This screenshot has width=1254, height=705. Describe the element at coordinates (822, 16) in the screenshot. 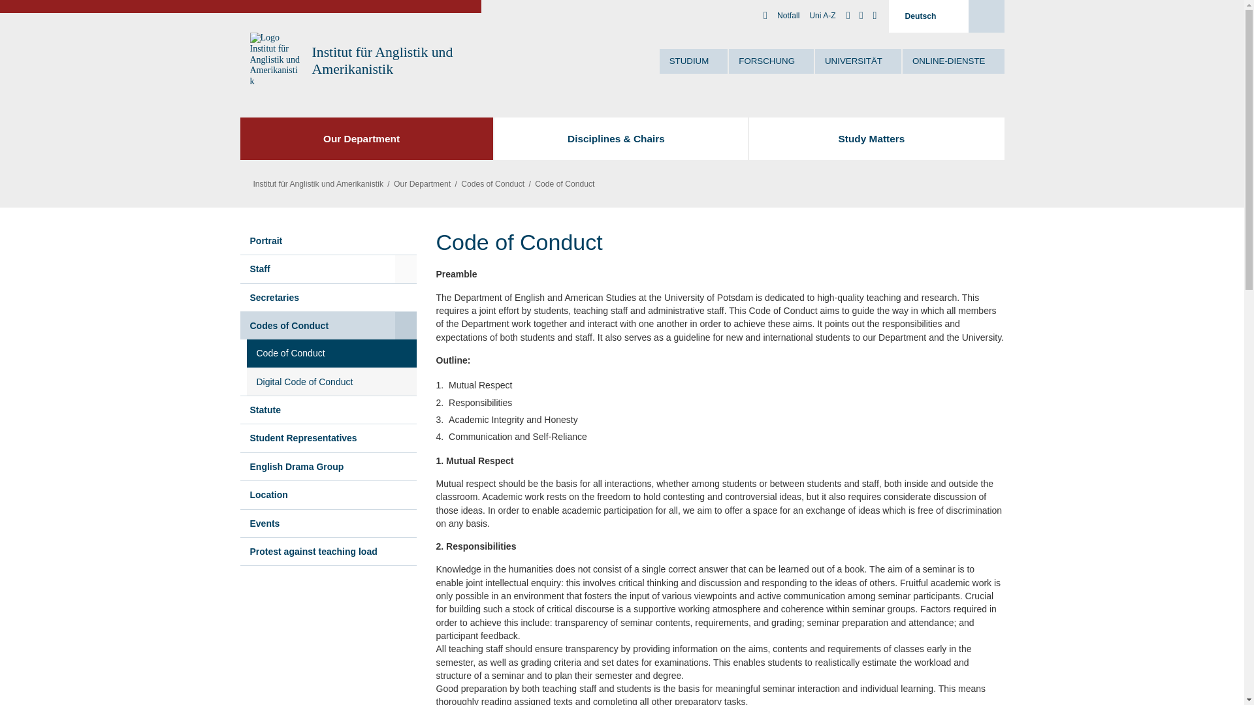

I see `Uni A-Z` at that location.